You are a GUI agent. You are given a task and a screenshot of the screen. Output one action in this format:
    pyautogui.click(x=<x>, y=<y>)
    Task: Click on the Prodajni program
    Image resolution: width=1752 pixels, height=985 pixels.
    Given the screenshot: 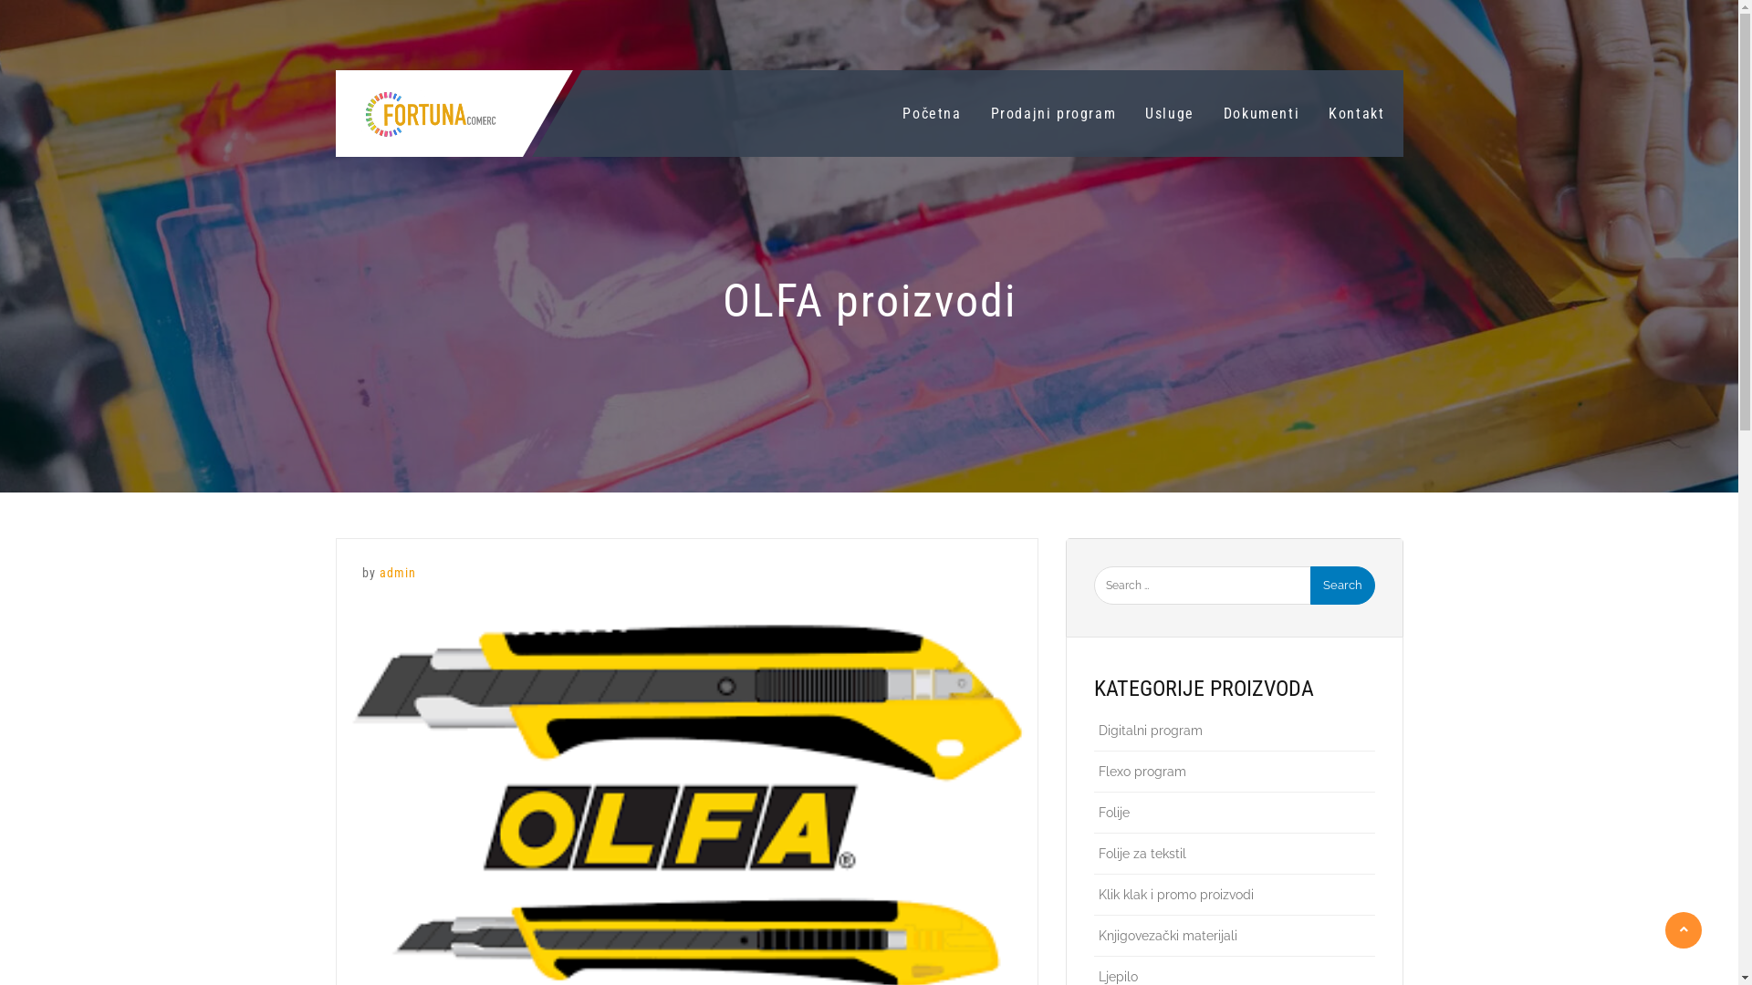 What is the action you would take?
    pyautogui.click(x=1054, y=113)
    